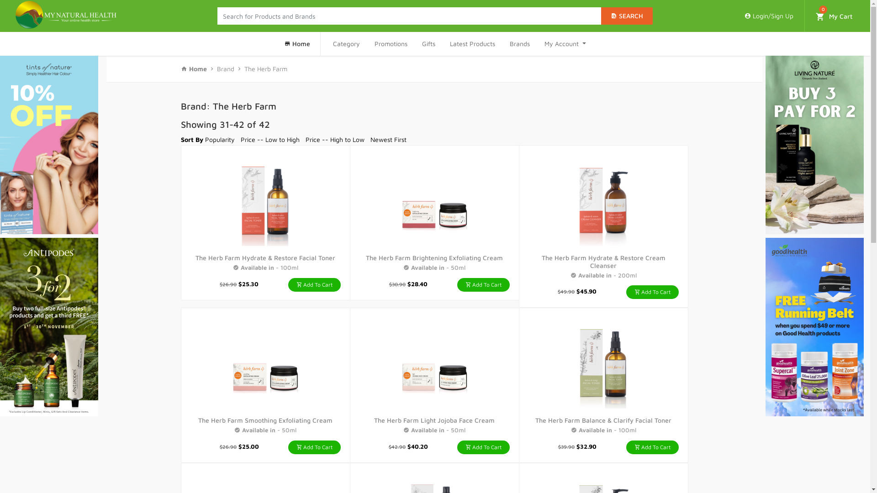  I want to click on My Cart
0, so click(834, 16).